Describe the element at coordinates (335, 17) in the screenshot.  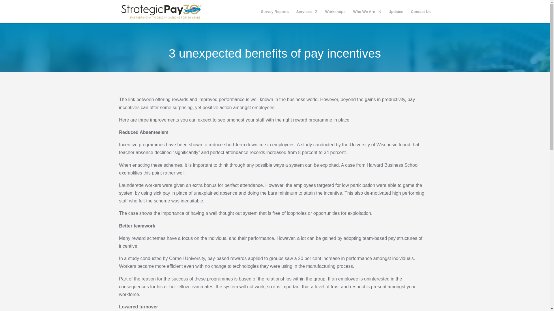
I see `Workshops` at that location.